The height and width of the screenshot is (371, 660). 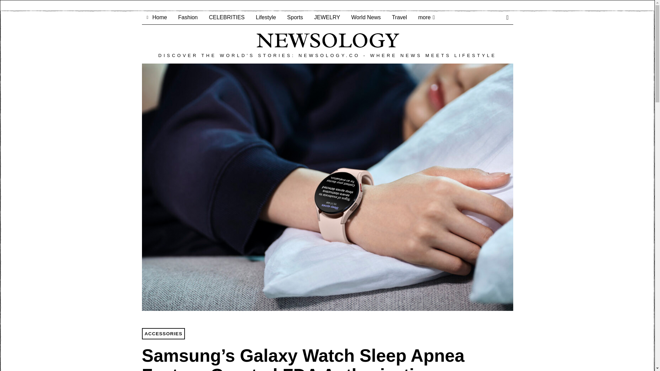 I want to click on CELEBRITIES, so click(x=227, y=18).